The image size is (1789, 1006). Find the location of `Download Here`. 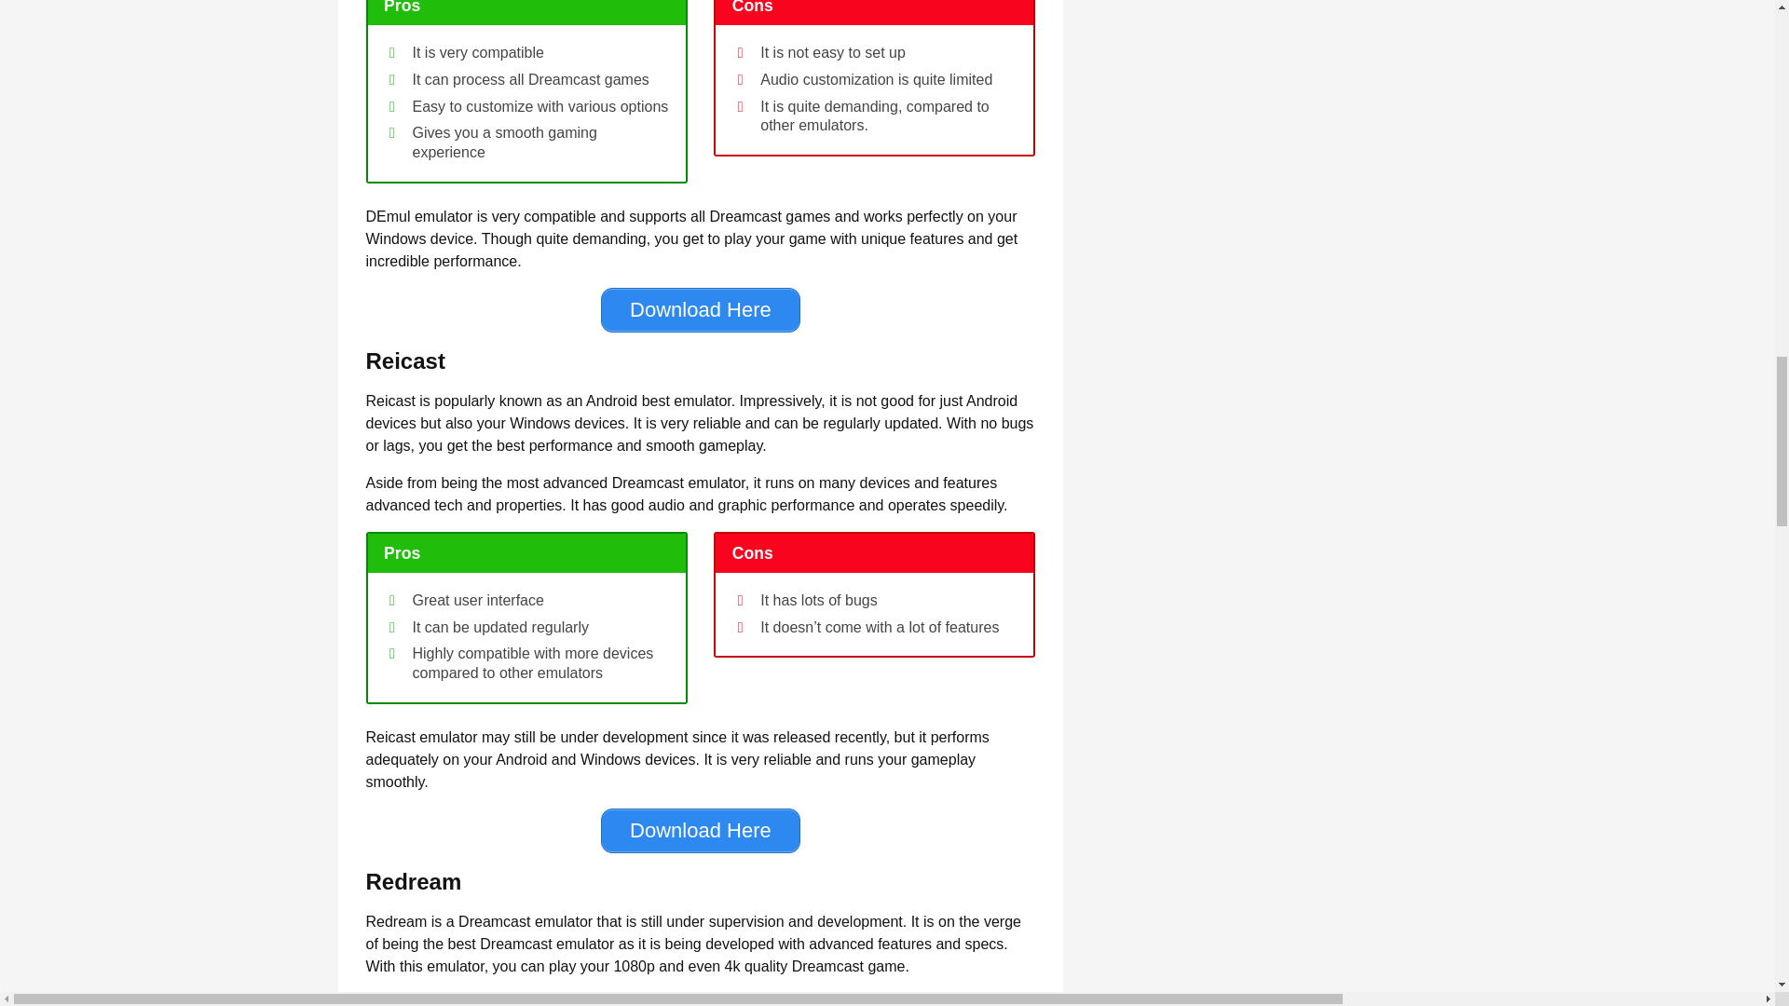

Download Here is located at coordinates (701, 831).